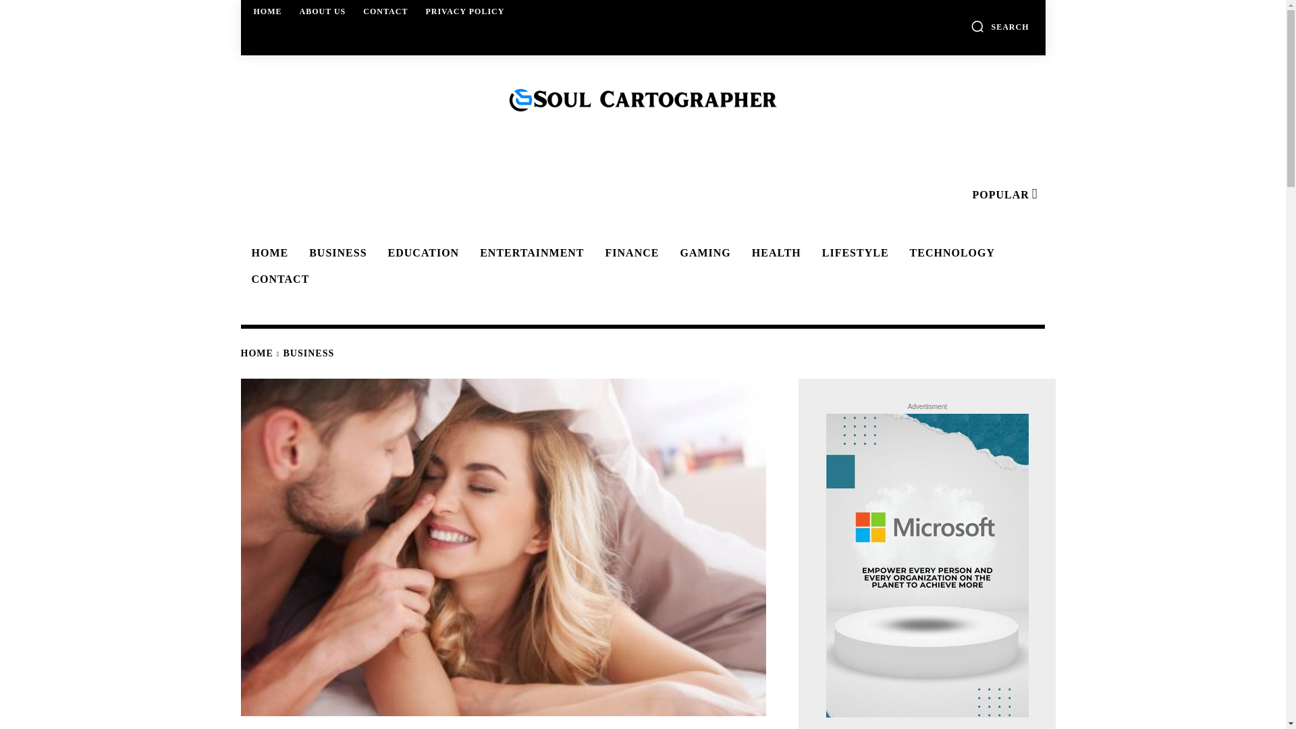 Image resolution: width=1296 pixels, height=729 pixels. I want to click on LIFESTYLE, so click(853, 253).